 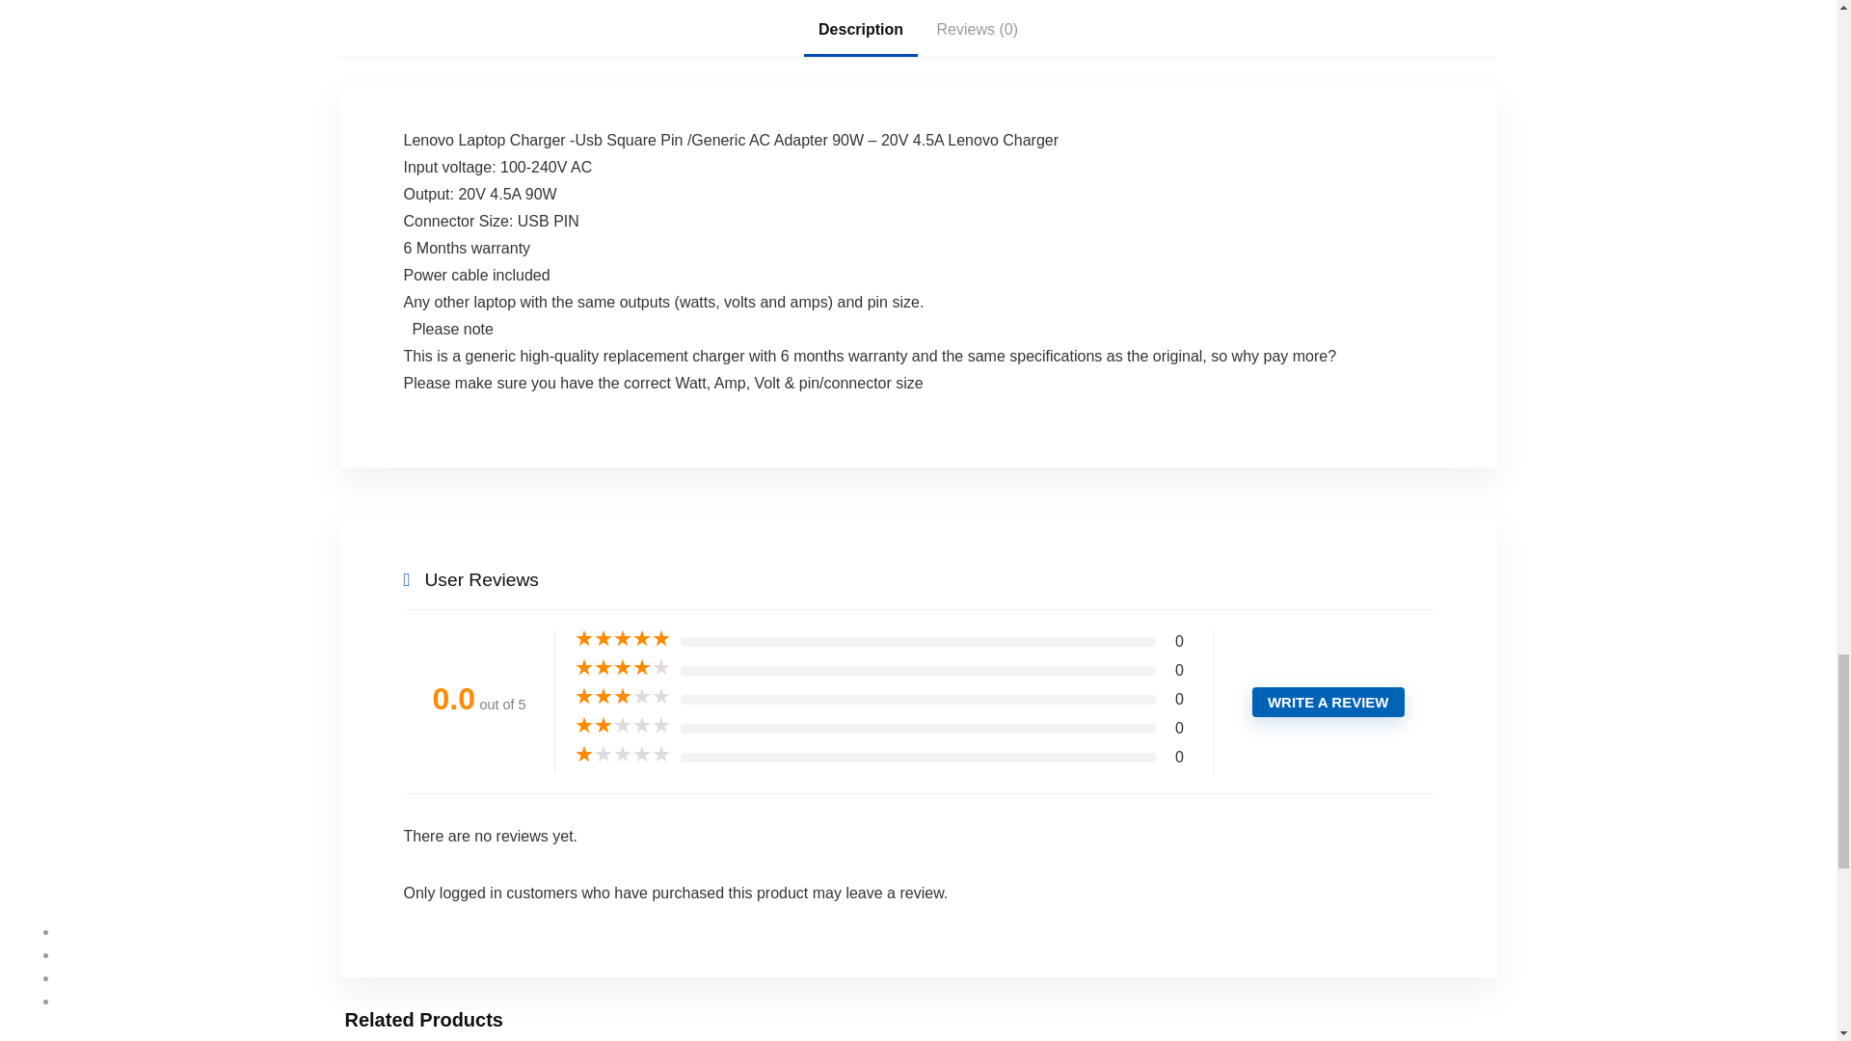 I want to click on Rated 2 out of 5, so click(x=622, y=725).